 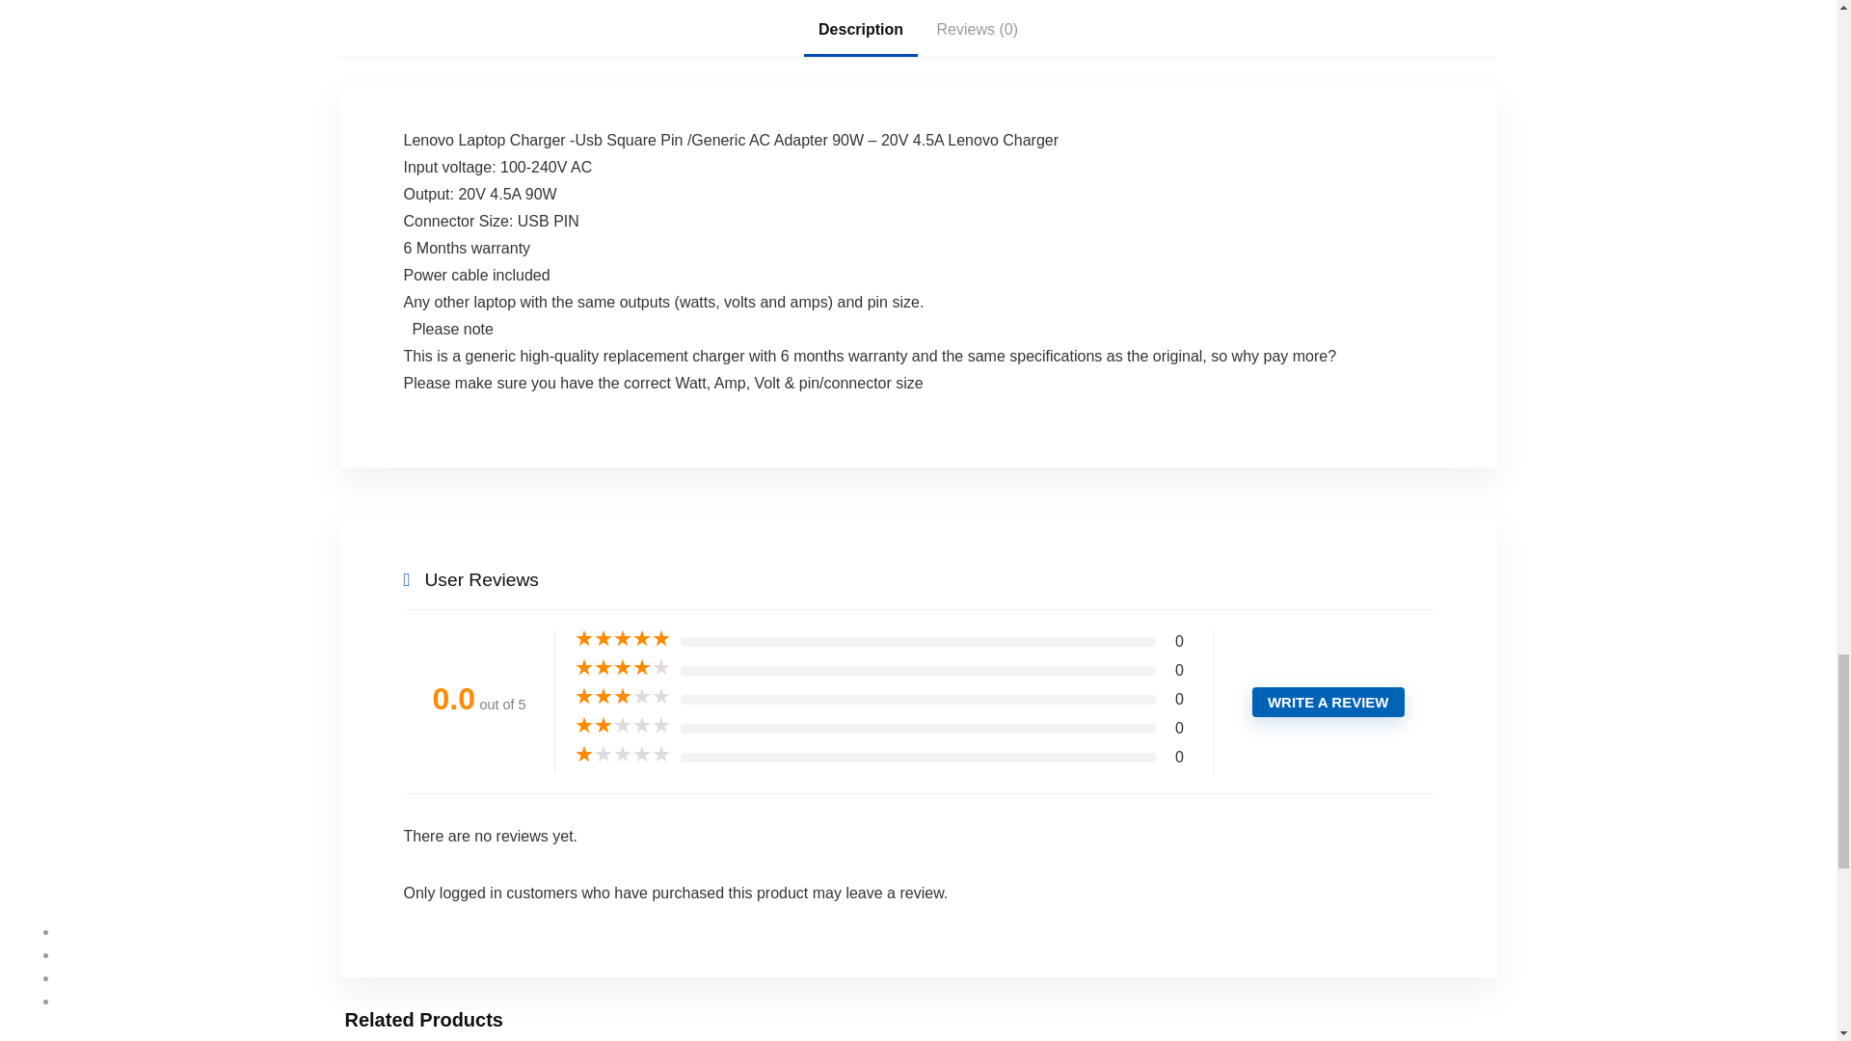 I want to click on Rated 2 out of 5, so click(x=622, y=725).